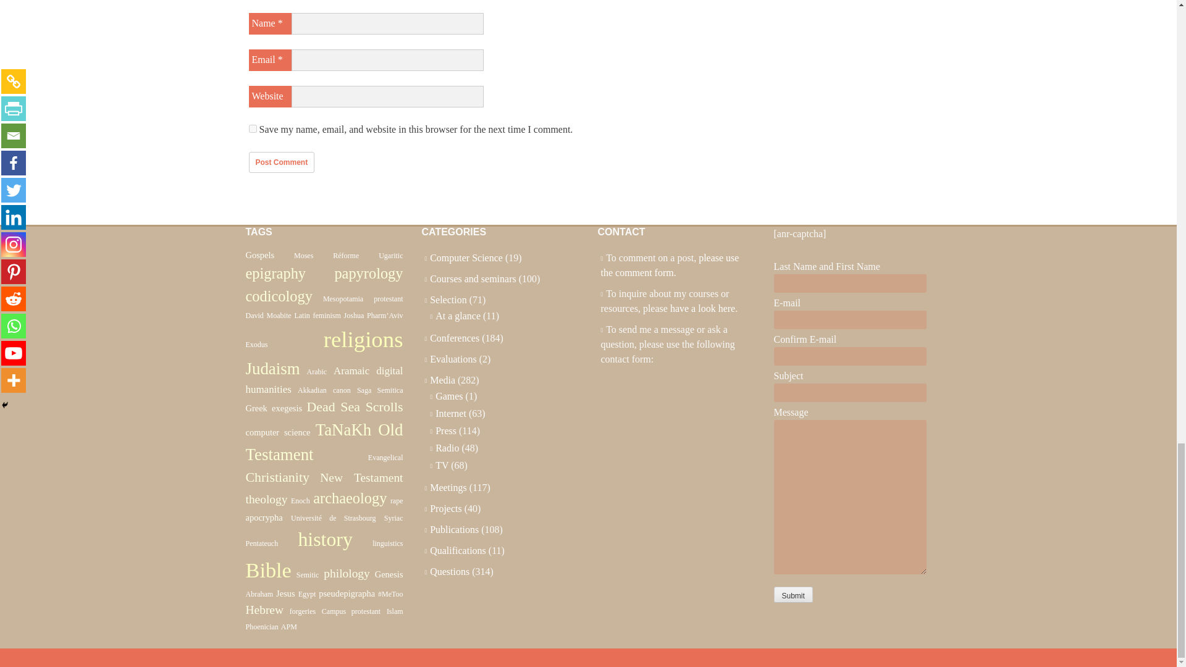 The width and height of the screenshot is (1186, 667). Describe the element at coordinates (793, 595) in the screenshot. I see `Submit` at that location.